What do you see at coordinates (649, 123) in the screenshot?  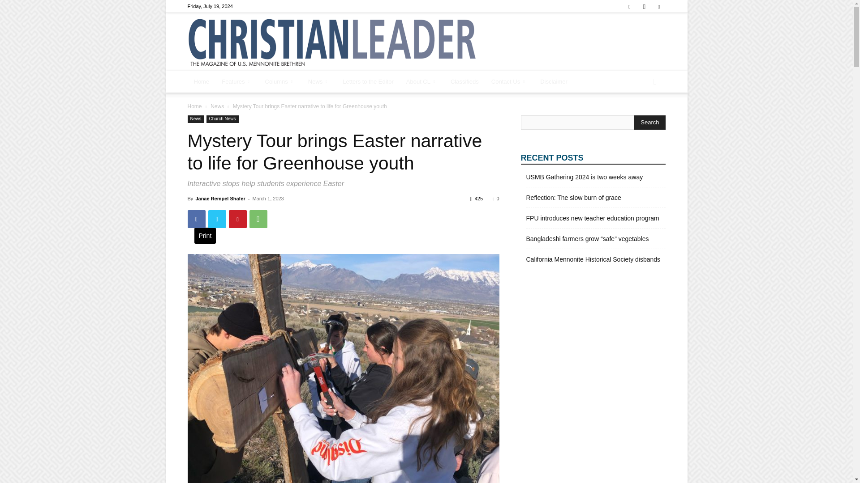 I see `Search` at bounding box center [649, 123].